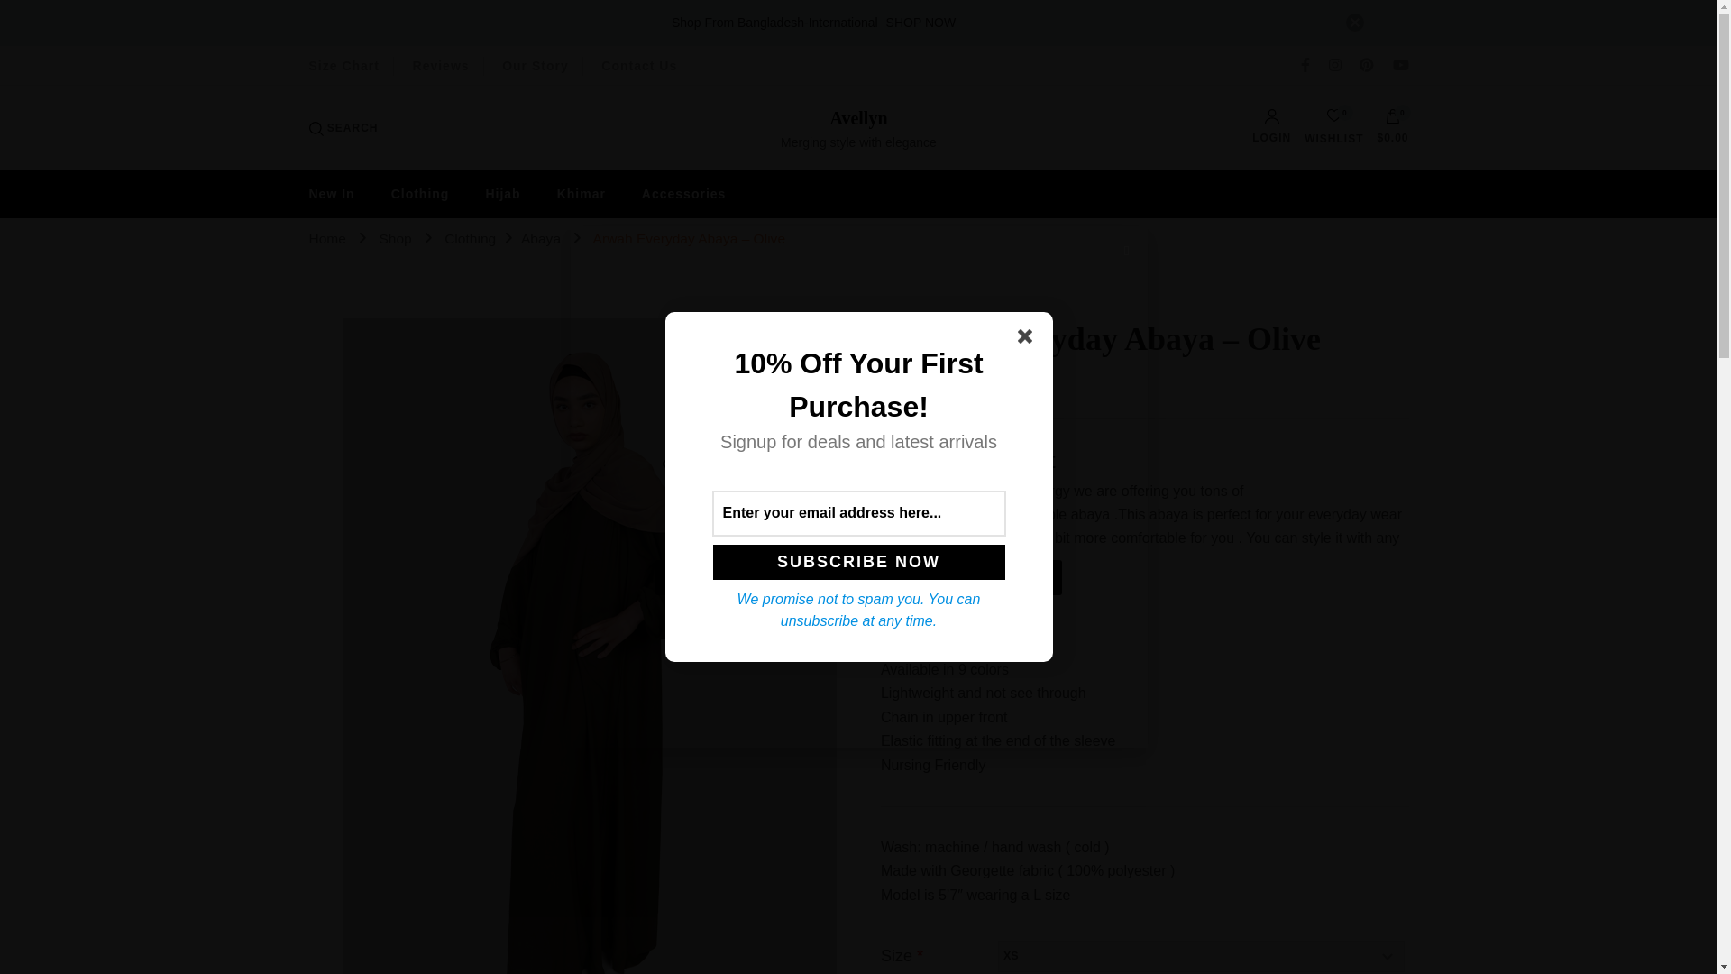  I want to click on Subscribe Now, so click(857, 561).